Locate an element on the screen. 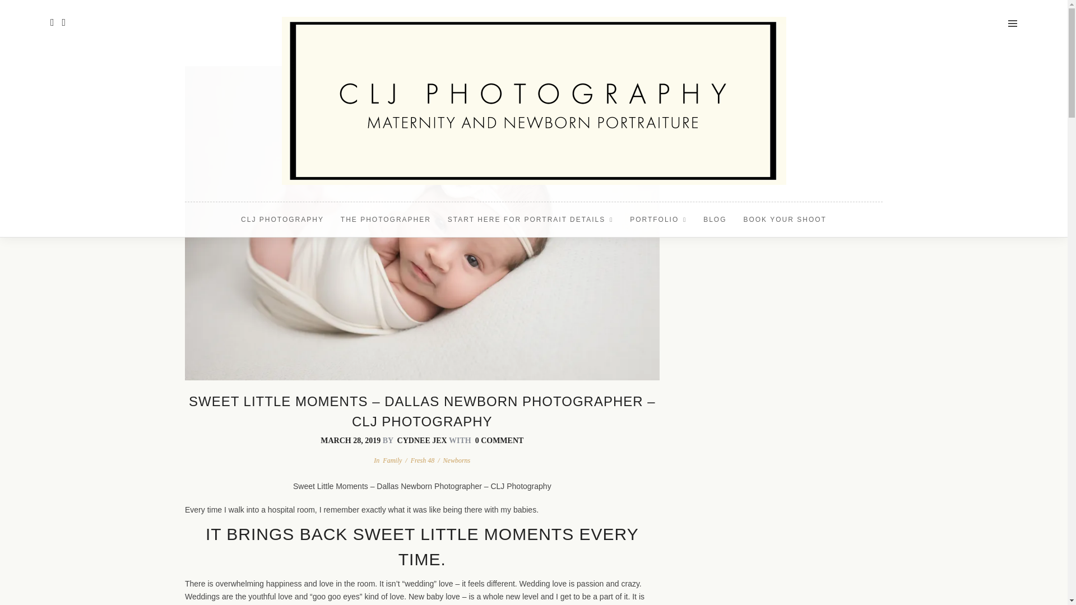 This screenshot has height=605, width=1076. CLJ PHOTOGRAPHY is located at coordinates (282, 220).